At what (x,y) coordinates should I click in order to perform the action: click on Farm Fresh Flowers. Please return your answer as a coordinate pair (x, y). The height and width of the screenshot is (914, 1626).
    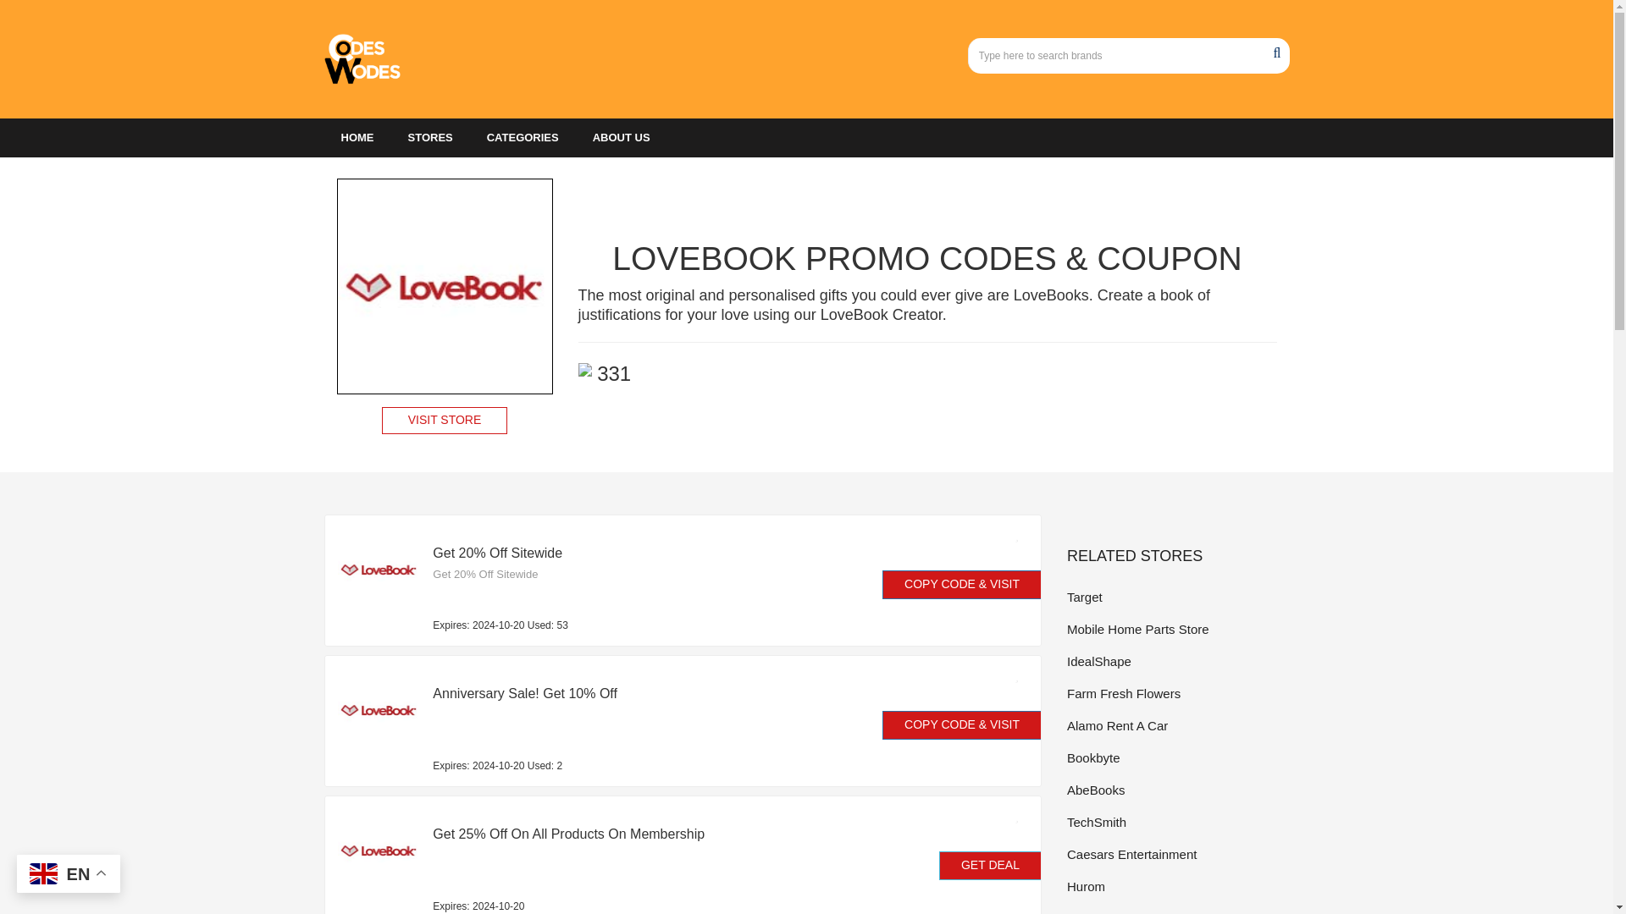
    Looking at the image, I should click on (1177, 692).